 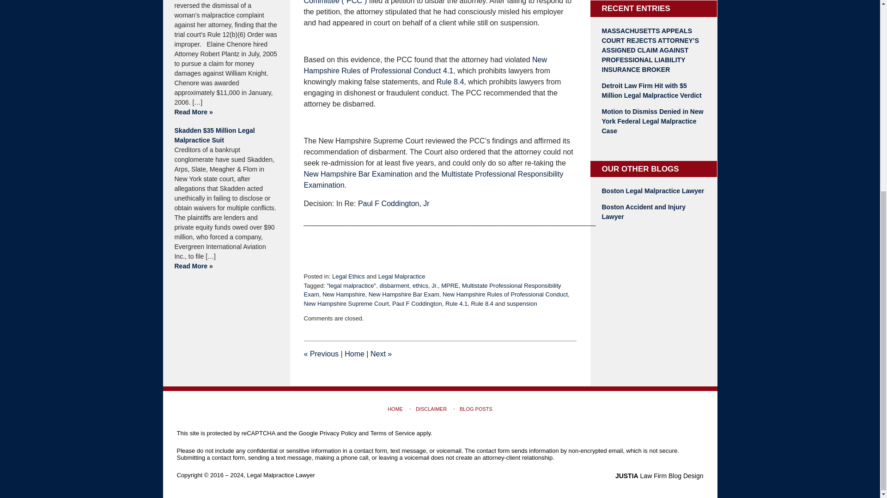 What do you see at coordinates (482, 303) in the screenshot?
I see `View all posts tagged with Rule 8.4` at bounding box center [482, 303].